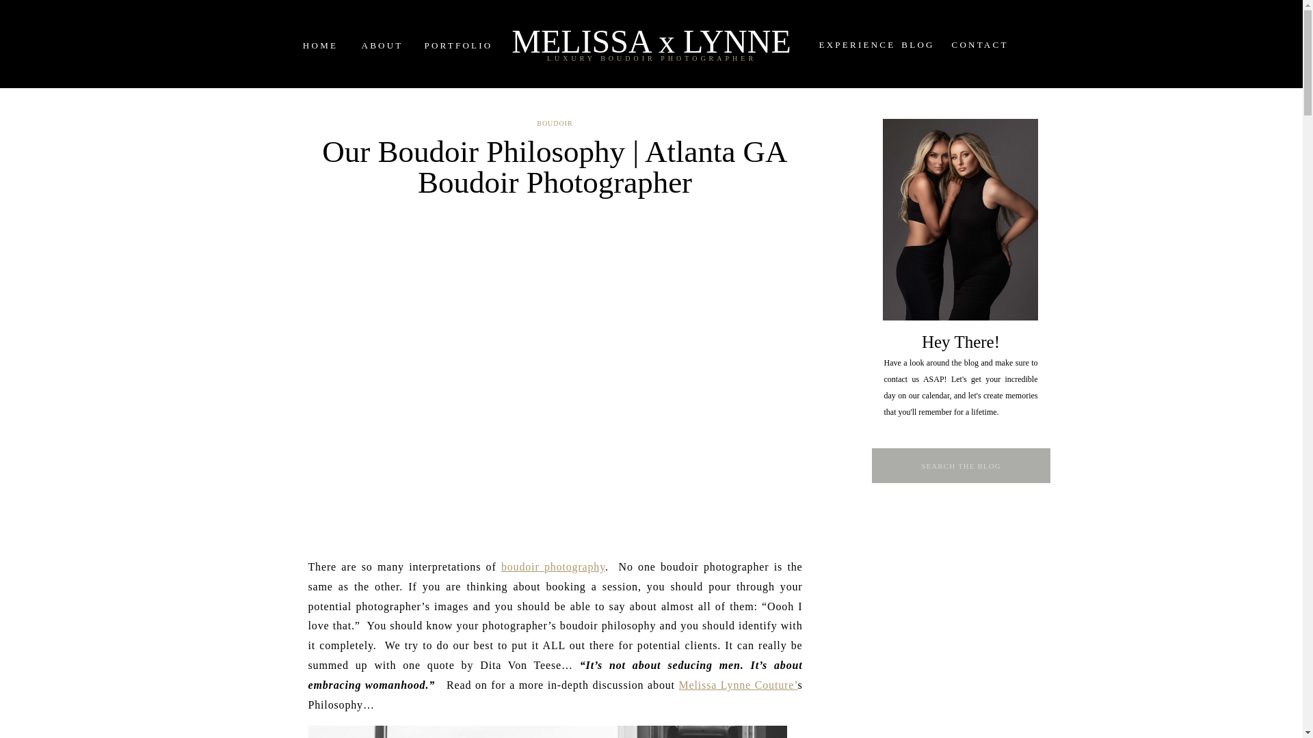 This screenshot has width=1313, height=738. I want to click on PORTFOLIO, so click(453, 44).